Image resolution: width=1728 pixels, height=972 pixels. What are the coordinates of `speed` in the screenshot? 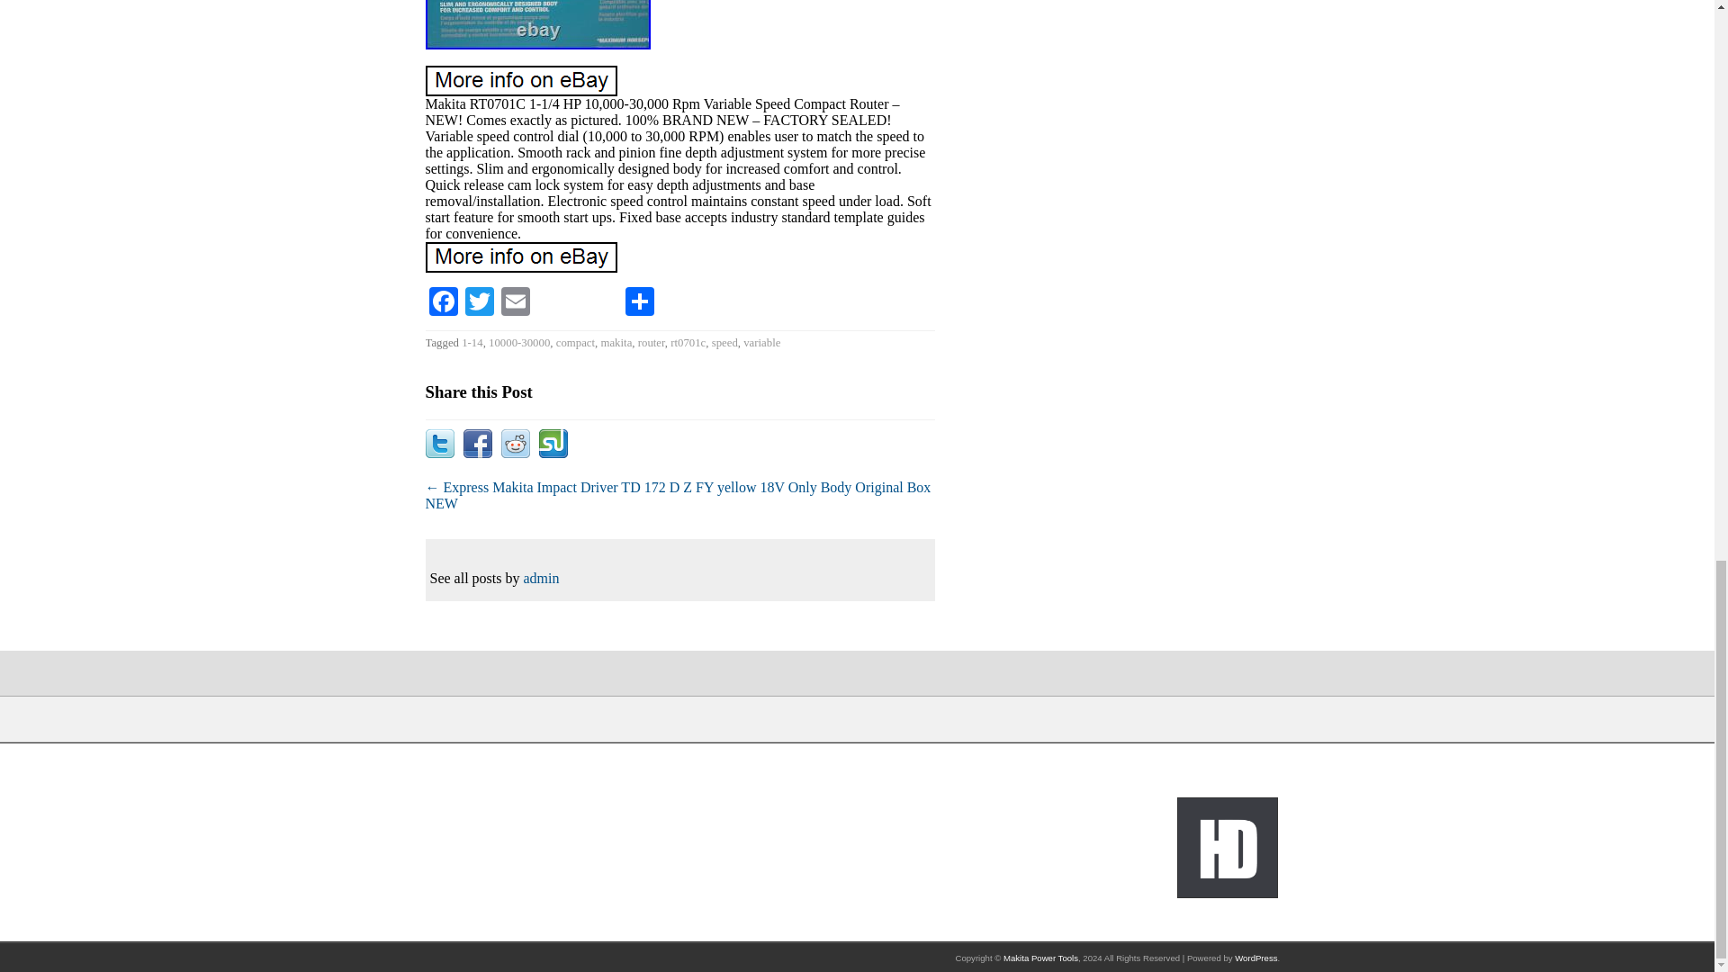 It's located at (724, 342).